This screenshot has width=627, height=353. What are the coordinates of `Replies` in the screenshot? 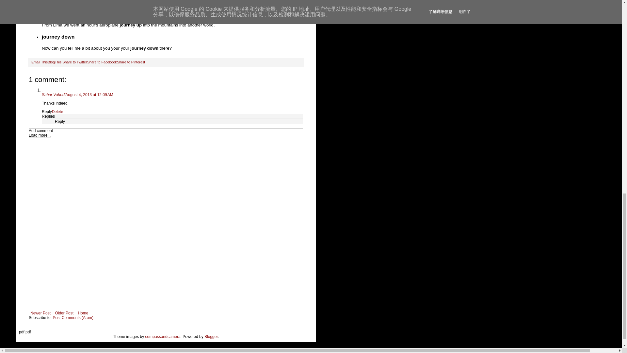 It's located at (48, 116).